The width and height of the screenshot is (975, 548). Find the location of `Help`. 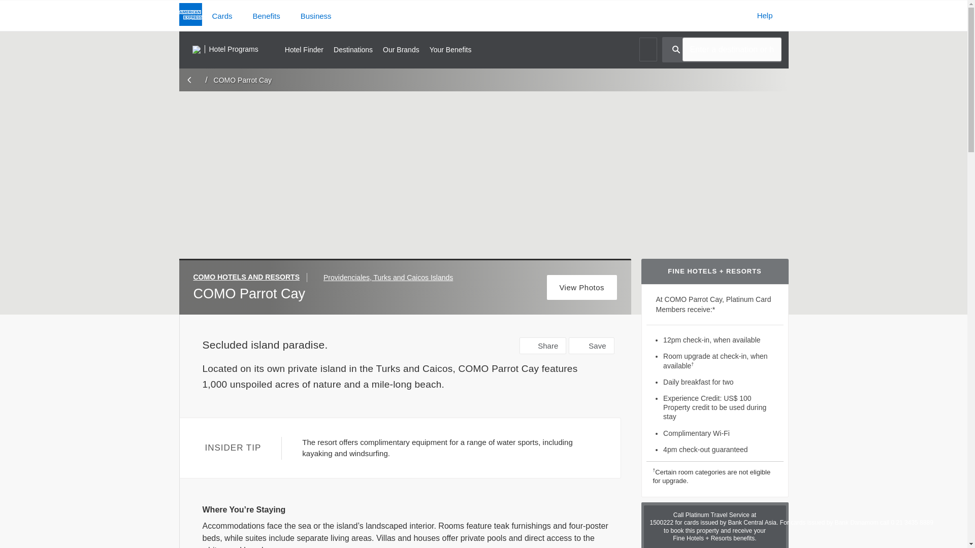

Help is located at coordinates (765, 15).